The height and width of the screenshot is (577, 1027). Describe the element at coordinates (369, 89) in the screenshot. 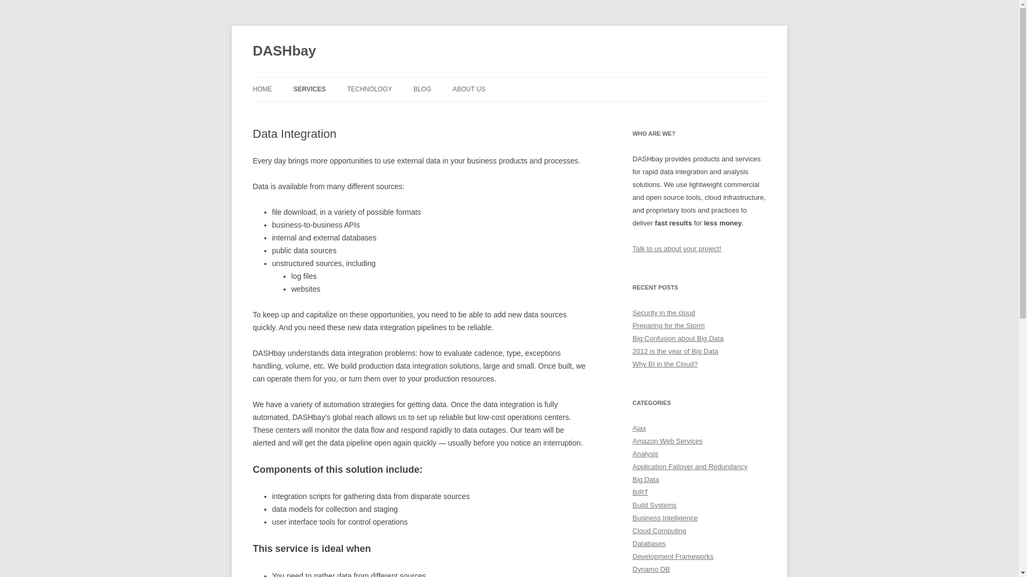

I see `TECHNOLOGY` at that location.